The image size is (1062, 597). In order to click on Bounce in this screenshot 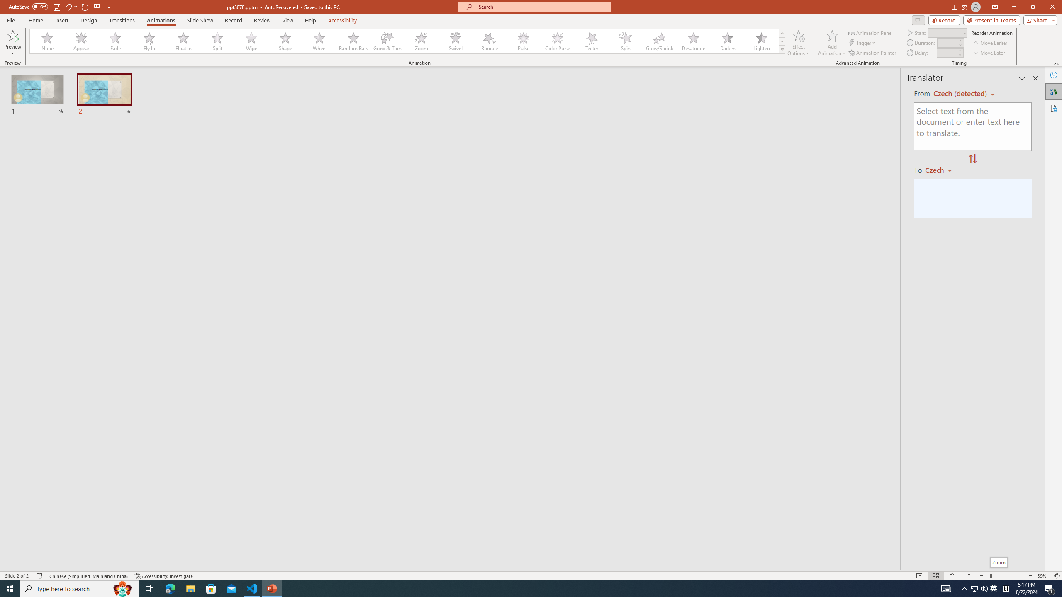, I will do `click(490, 41)`.